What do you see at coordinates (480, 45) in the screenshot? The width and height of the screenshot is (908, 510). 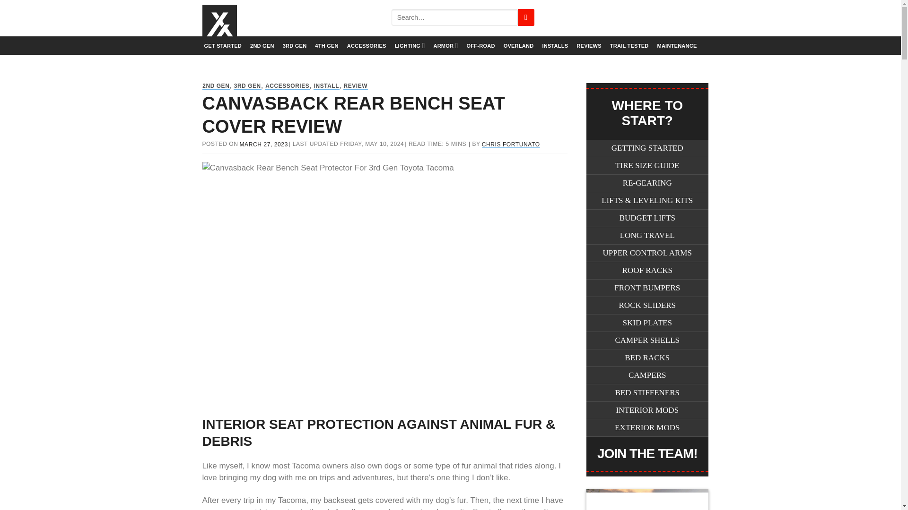 I see `OFF-ROAD` at bounding box center [480, 45].